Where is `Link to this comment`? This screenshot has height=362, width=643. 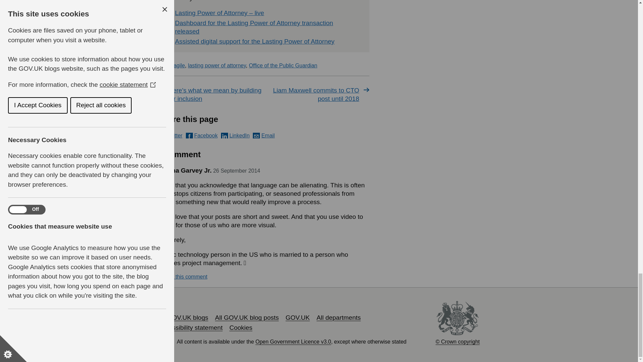 Link to this comment is located at coordinates (183, 277).